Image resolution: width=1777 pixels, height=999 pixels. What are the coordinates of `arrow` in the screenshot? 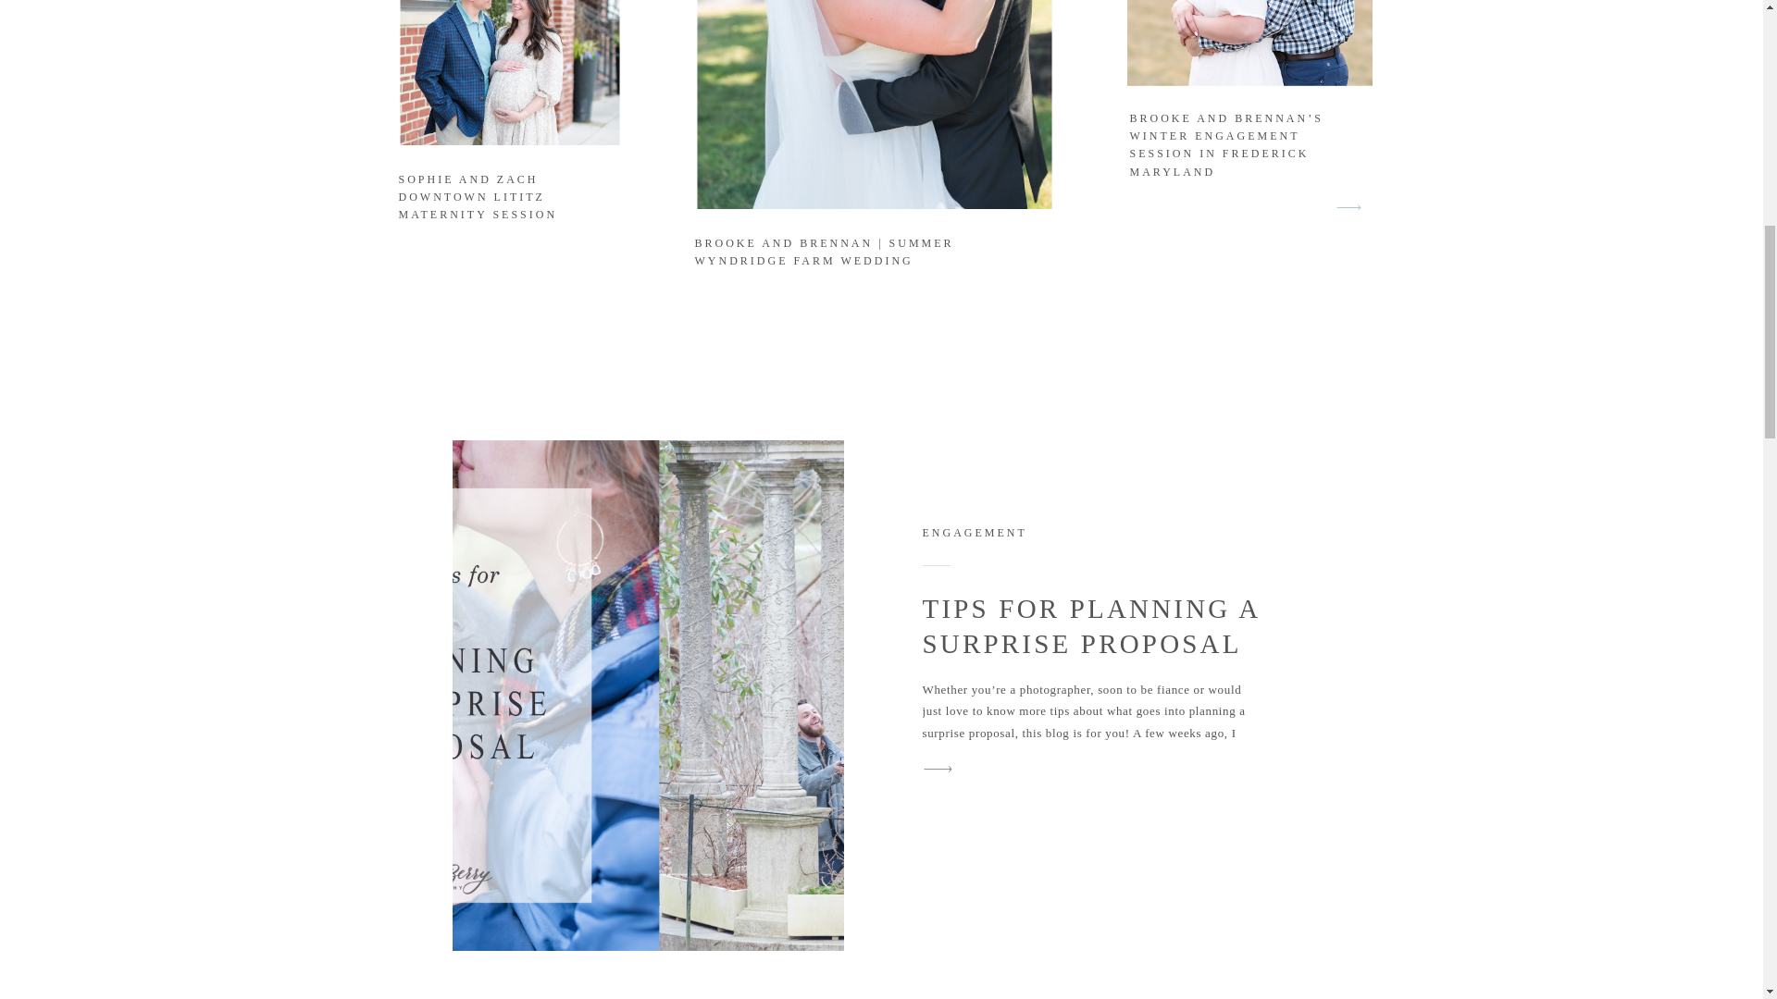 It's located at (1348, 207).